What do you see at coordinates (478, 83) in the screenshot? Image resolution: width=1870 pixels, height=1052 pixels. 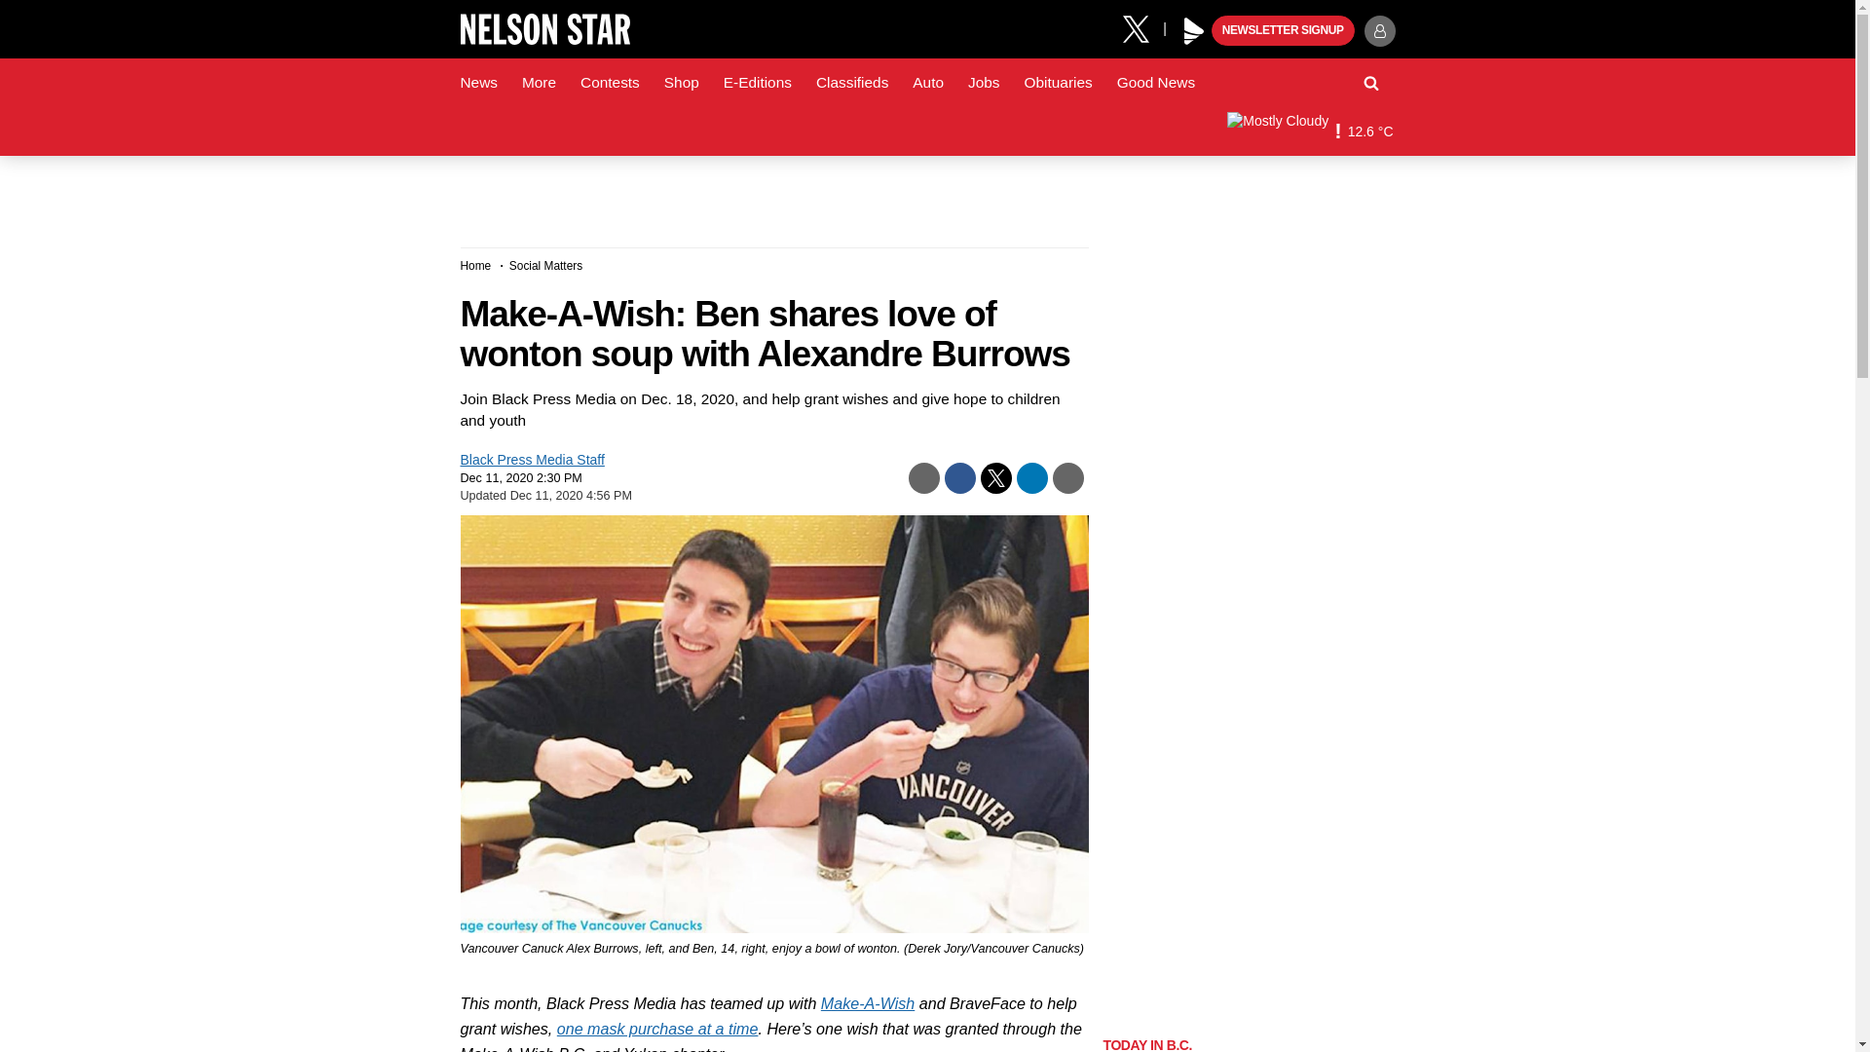 I see `News` at bounding box center [478, 83].